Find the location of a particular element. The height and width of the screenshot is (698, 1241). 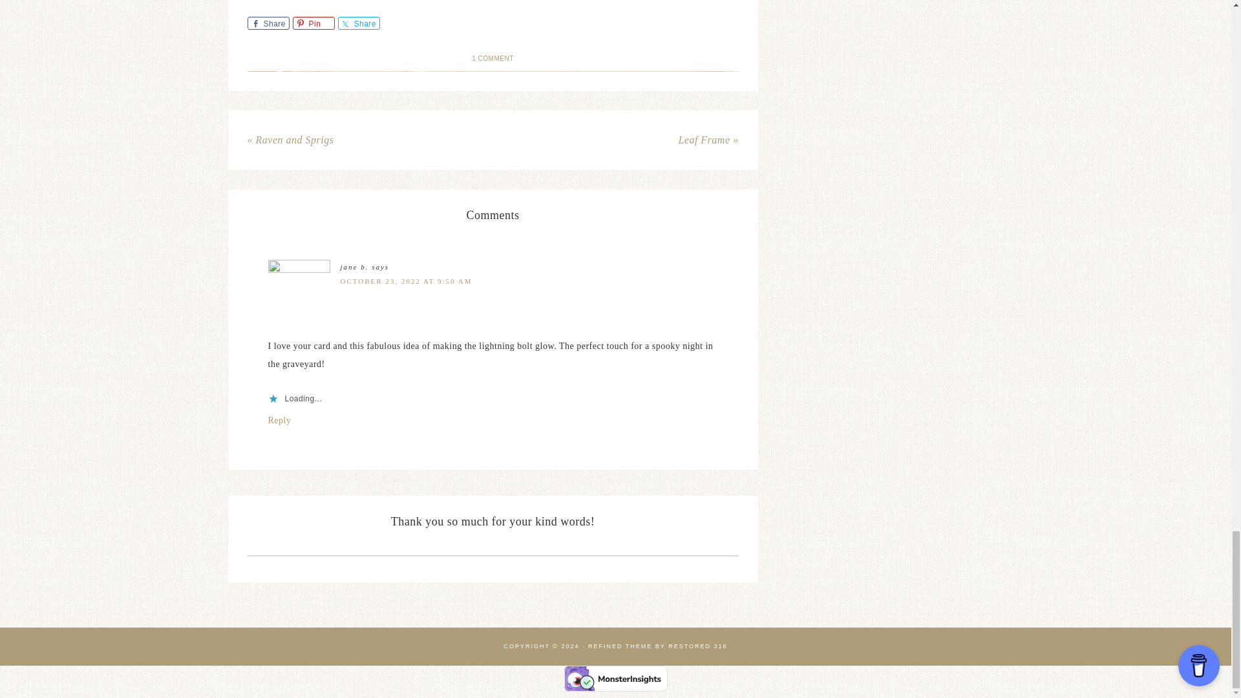

Pin is located at coordinates (313, 23).